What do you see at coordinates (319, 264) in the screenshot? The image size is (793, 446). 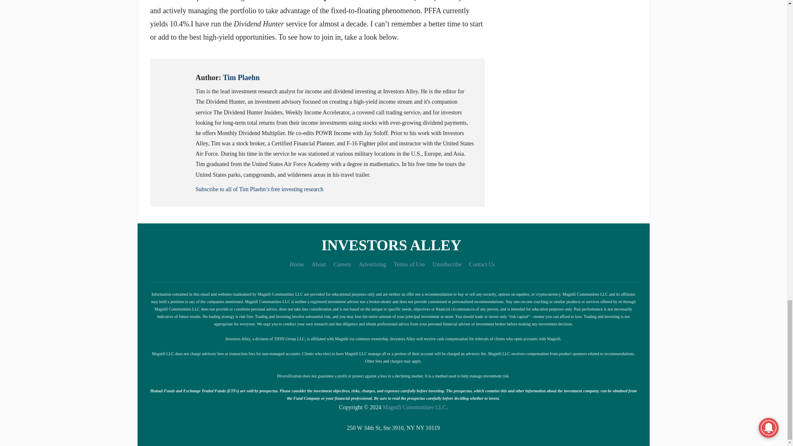 I see `About` at bounding box center [319, 264].